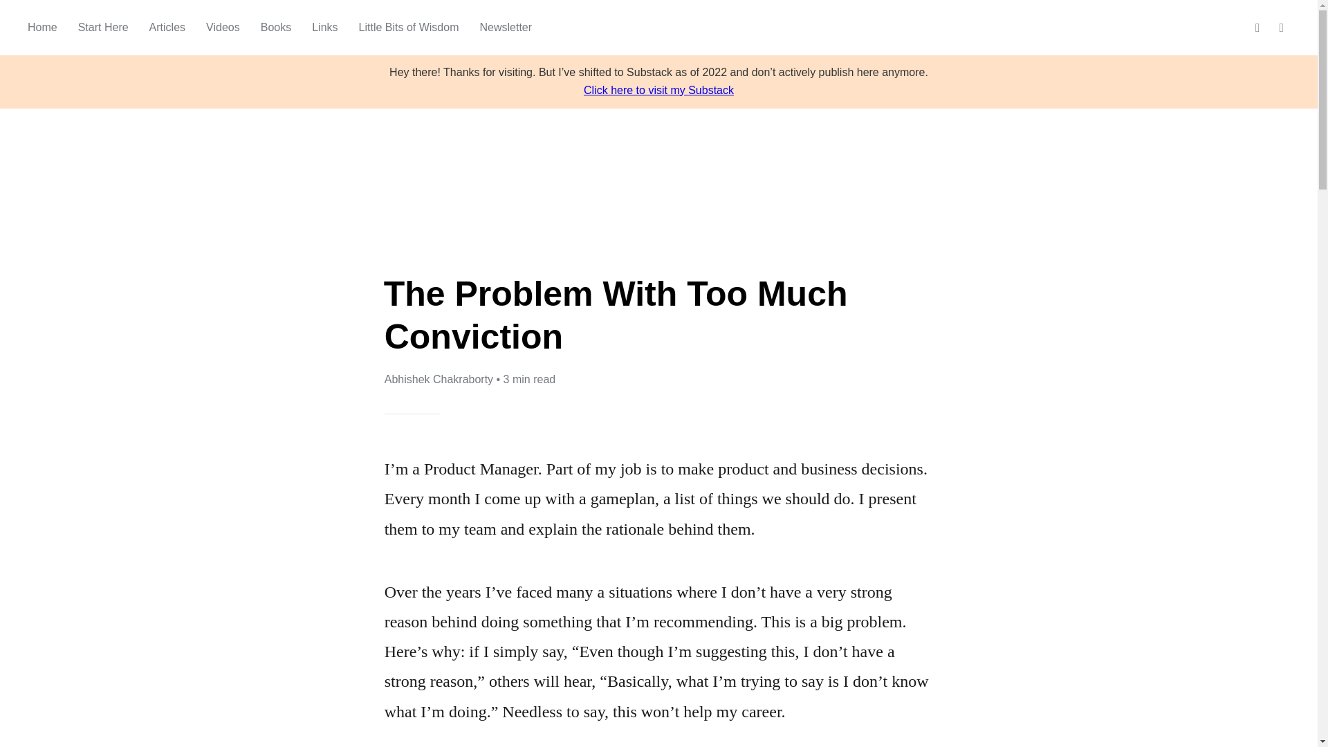  What do you see at coordinates (409, 28) in the screenshot?
I see `Little Bits of Wisdom` at bounding box center [409, 28].